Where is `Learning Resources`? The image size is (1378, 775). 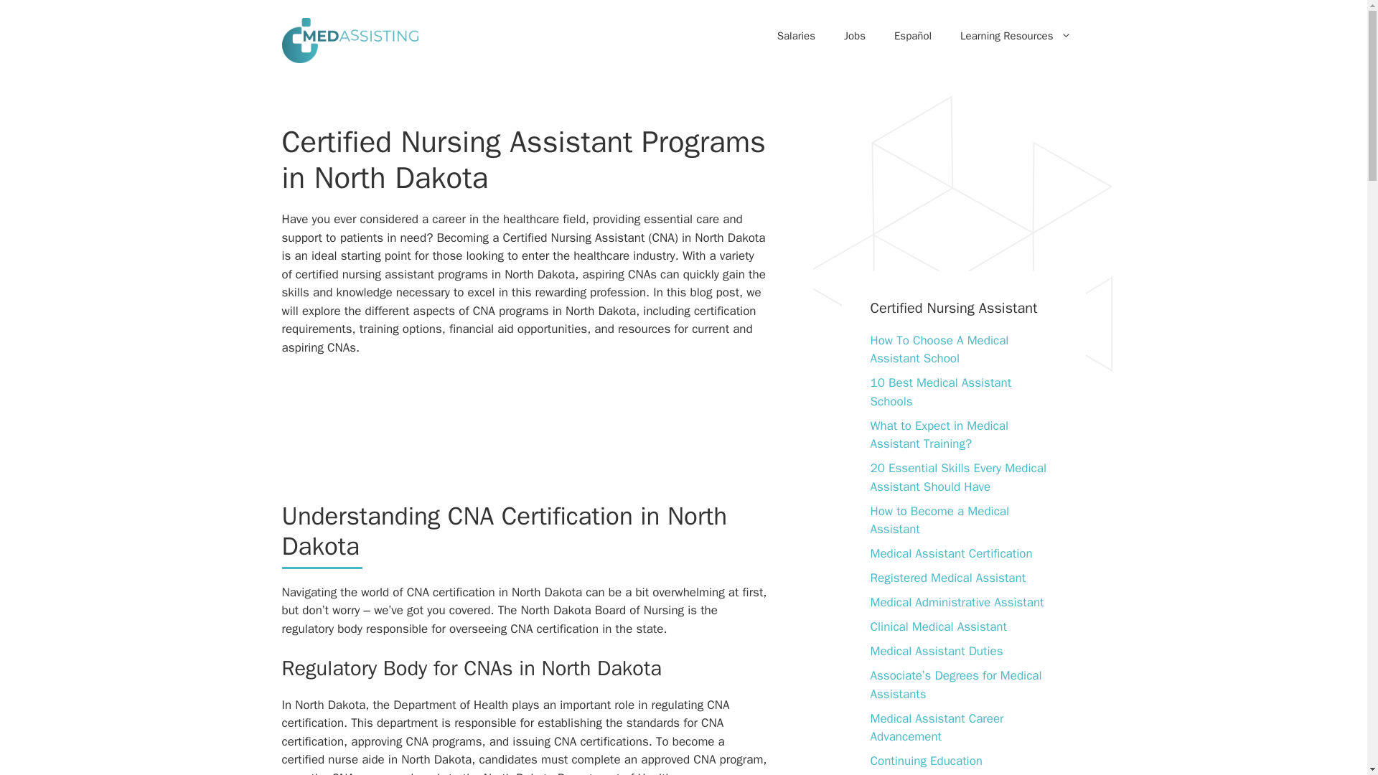 Learning Resources is located at coordinates (1015, 37).